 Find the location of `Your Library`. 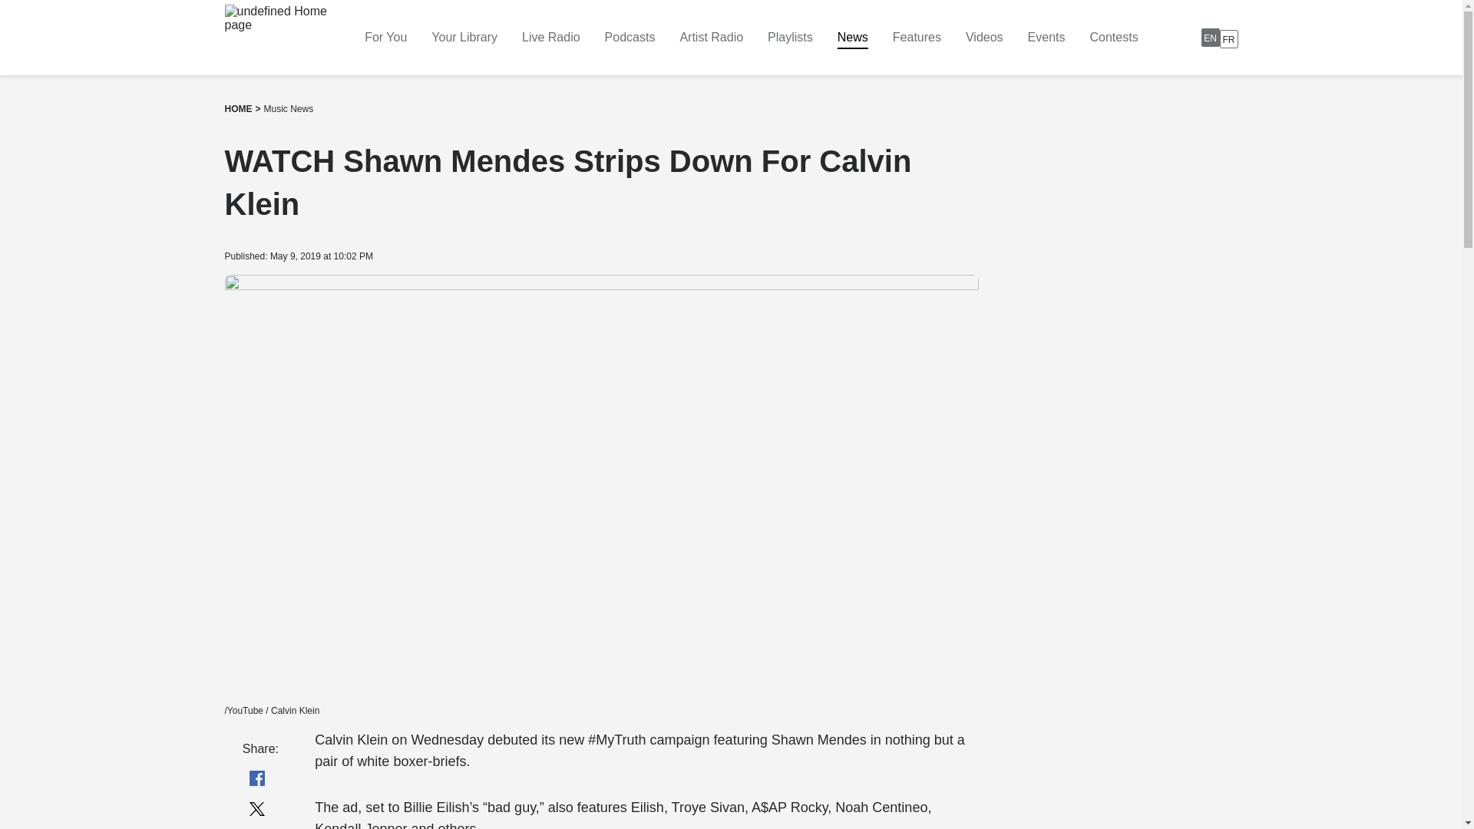

Your Library is located at coordinates (791, 37).